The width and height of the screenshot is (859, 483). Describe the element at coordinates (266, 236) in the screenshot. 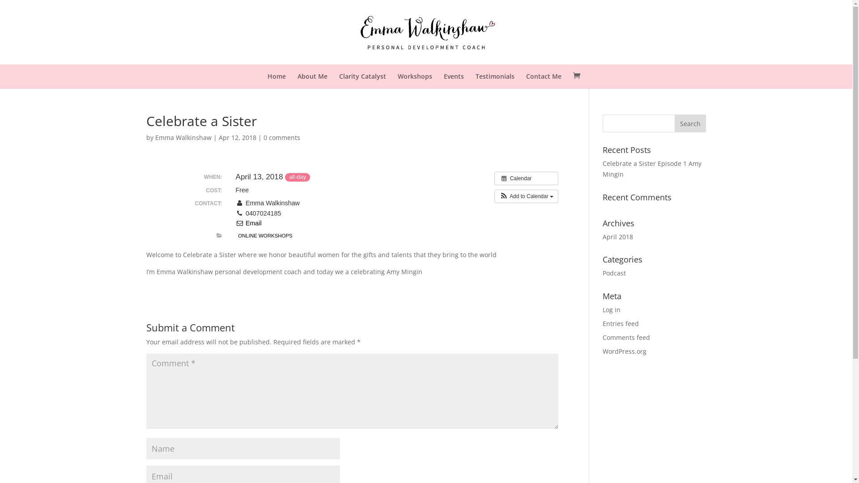

I see `ONLINE WORKSHOPS` at that location.